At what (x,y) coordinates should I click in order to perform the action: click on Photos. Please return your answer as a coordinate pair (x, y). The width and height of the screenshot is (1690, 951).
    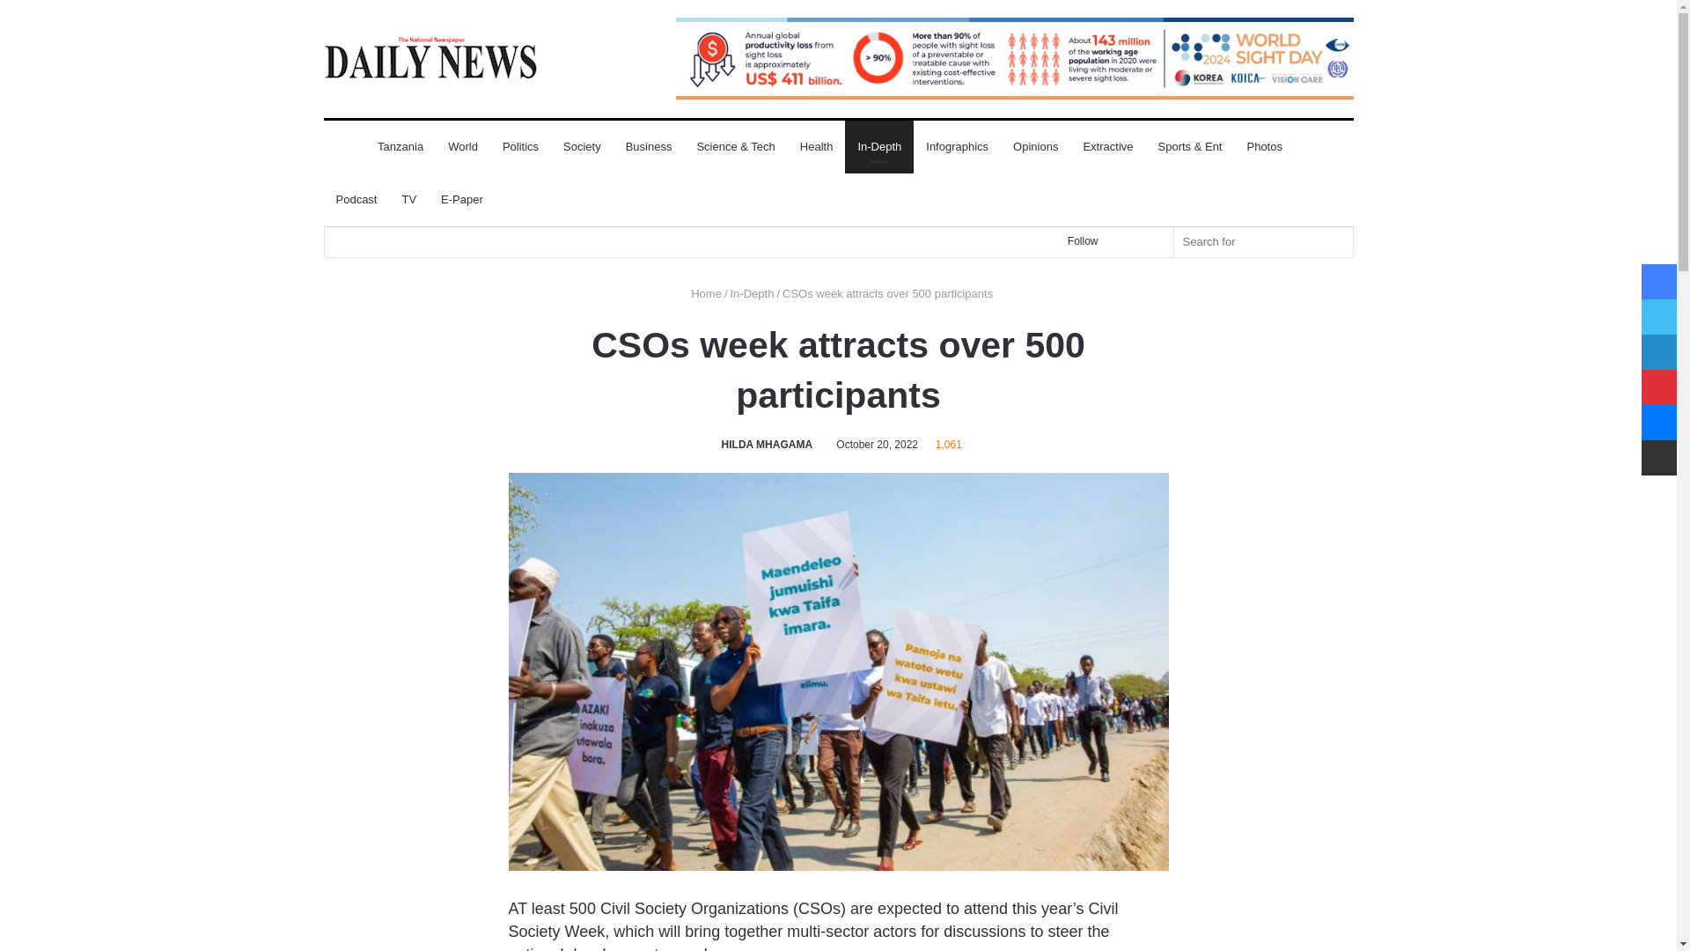
    Looking at the image, I should click on (1264, 146).